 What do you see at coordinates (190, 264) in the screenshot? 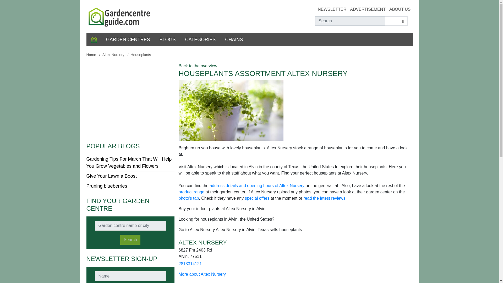
I see `2813314121` at bounding box center [190, 264].